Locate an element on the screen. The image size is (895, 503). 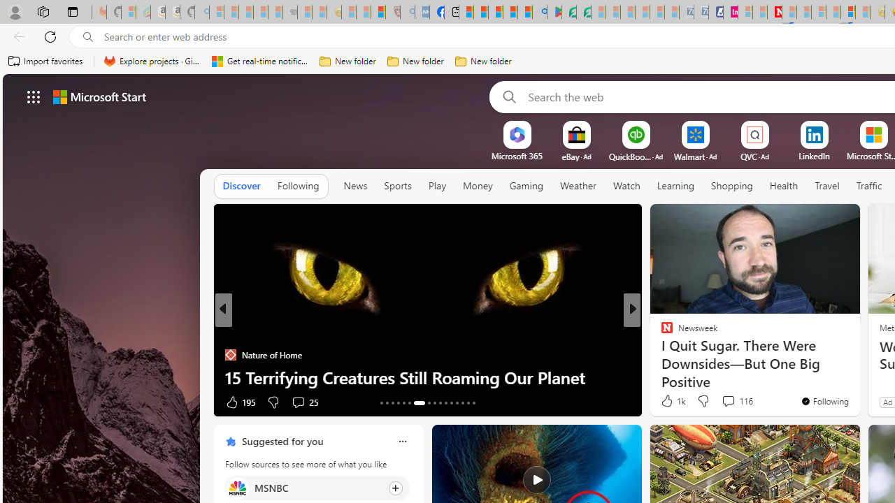
1k Like is located at coordinates (672, 401).